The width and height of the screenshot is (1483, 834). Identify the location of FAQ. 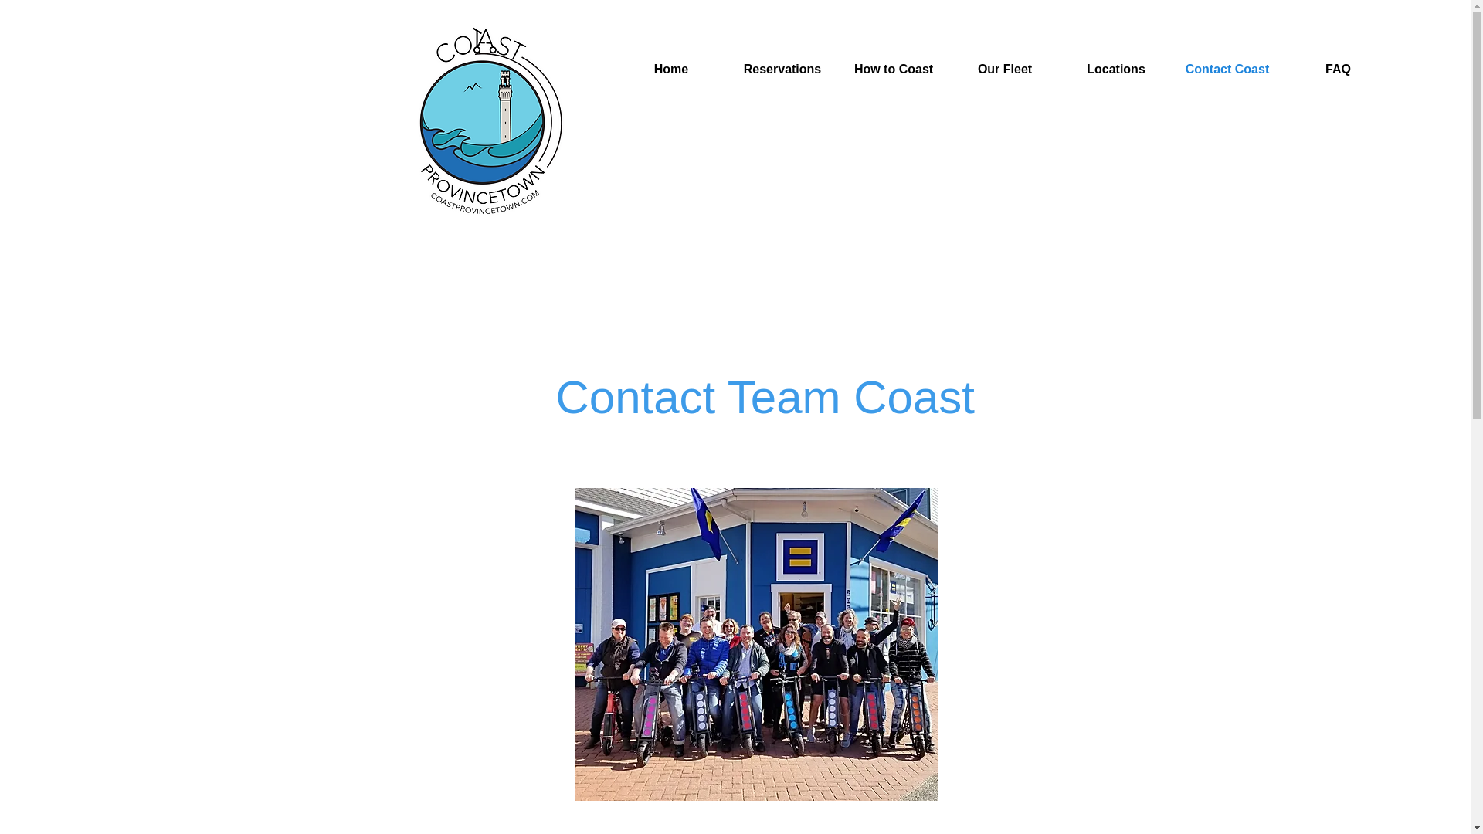
(1338, 69).